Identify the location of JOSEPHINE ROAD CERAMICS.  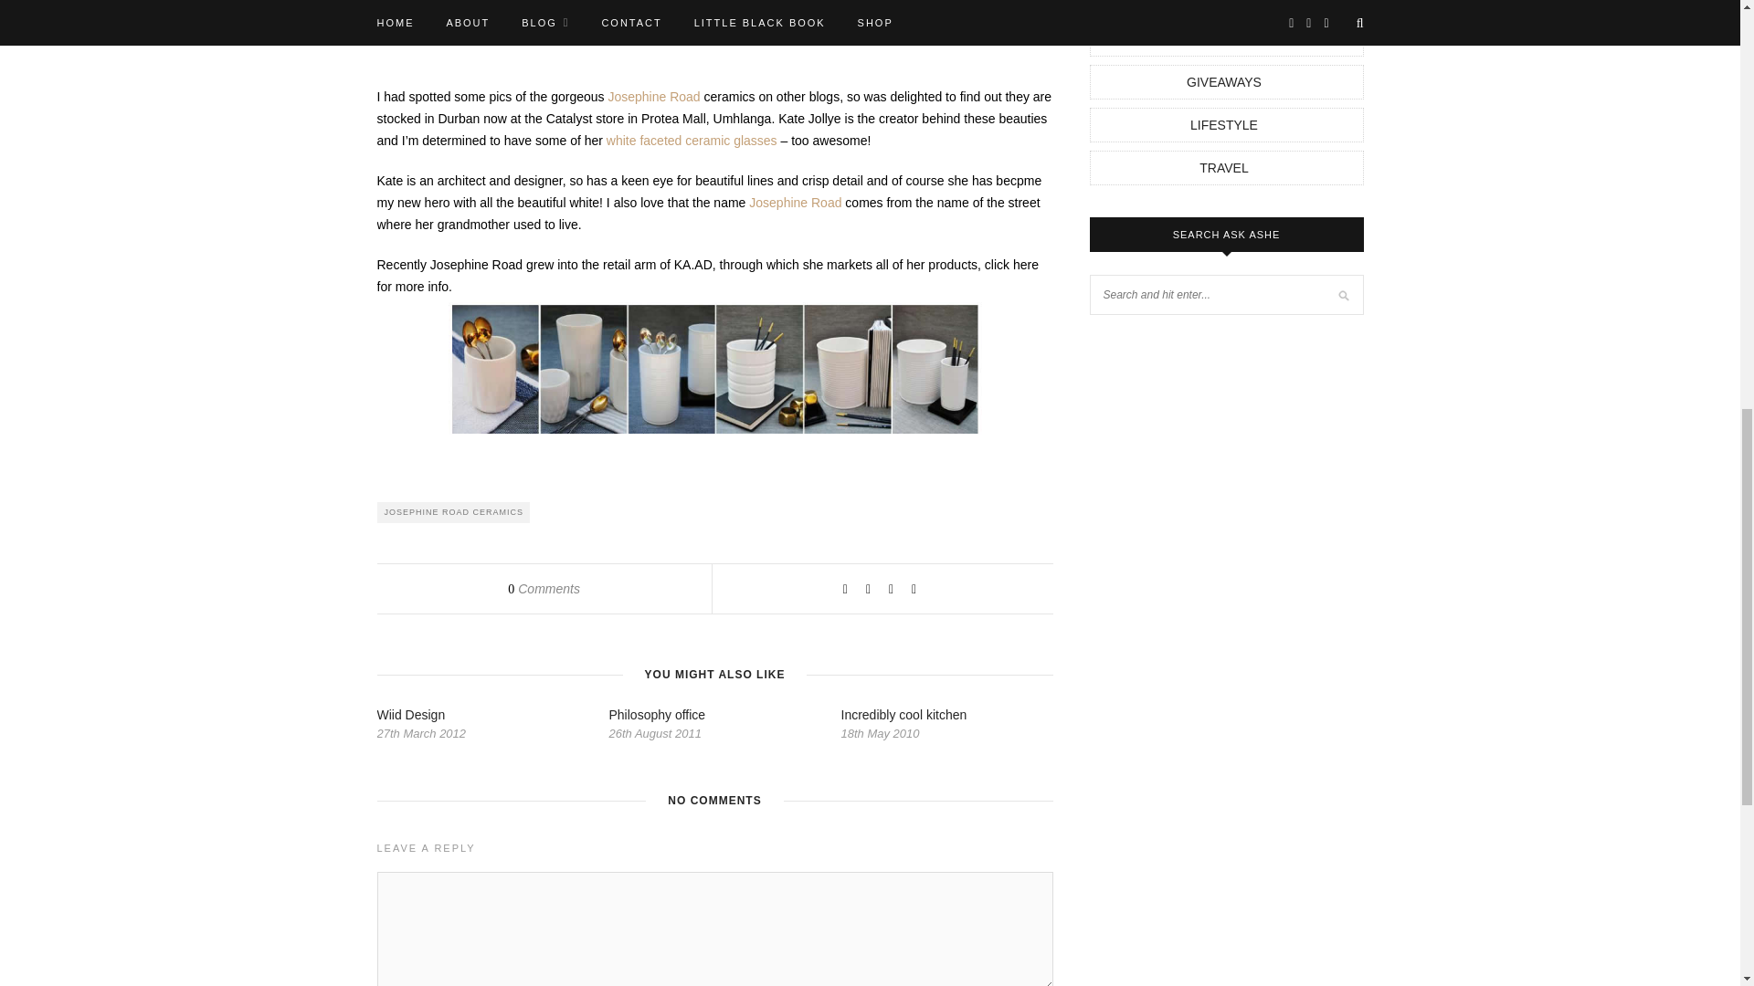
(453, 512).